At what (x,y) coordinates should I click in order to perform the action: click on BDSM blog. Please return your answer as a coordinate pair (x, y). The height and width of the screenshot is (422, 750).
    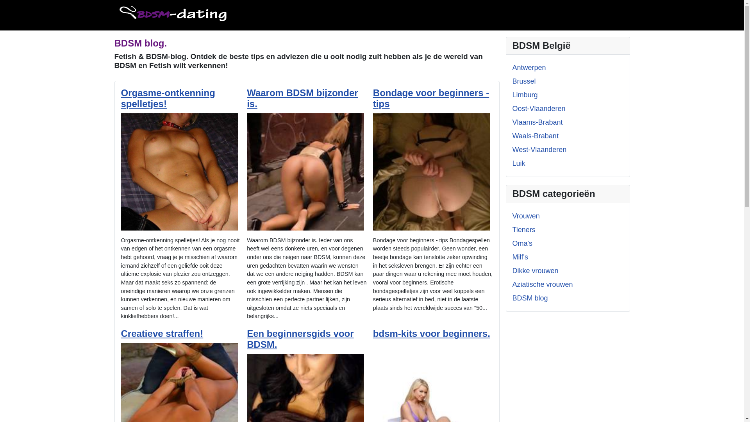
    Looking at the image, I should click on (530, 298).